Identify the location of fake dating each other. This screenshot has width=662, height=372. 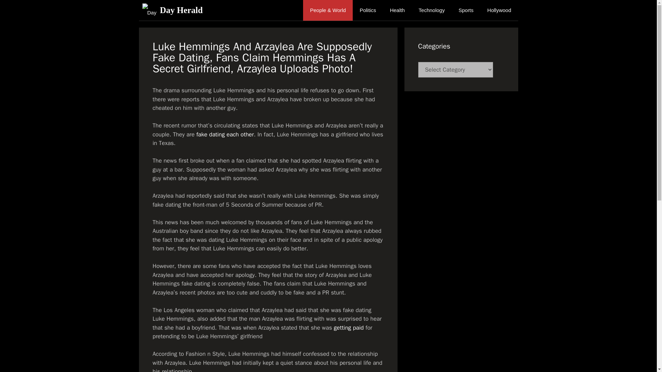
(225, 134).